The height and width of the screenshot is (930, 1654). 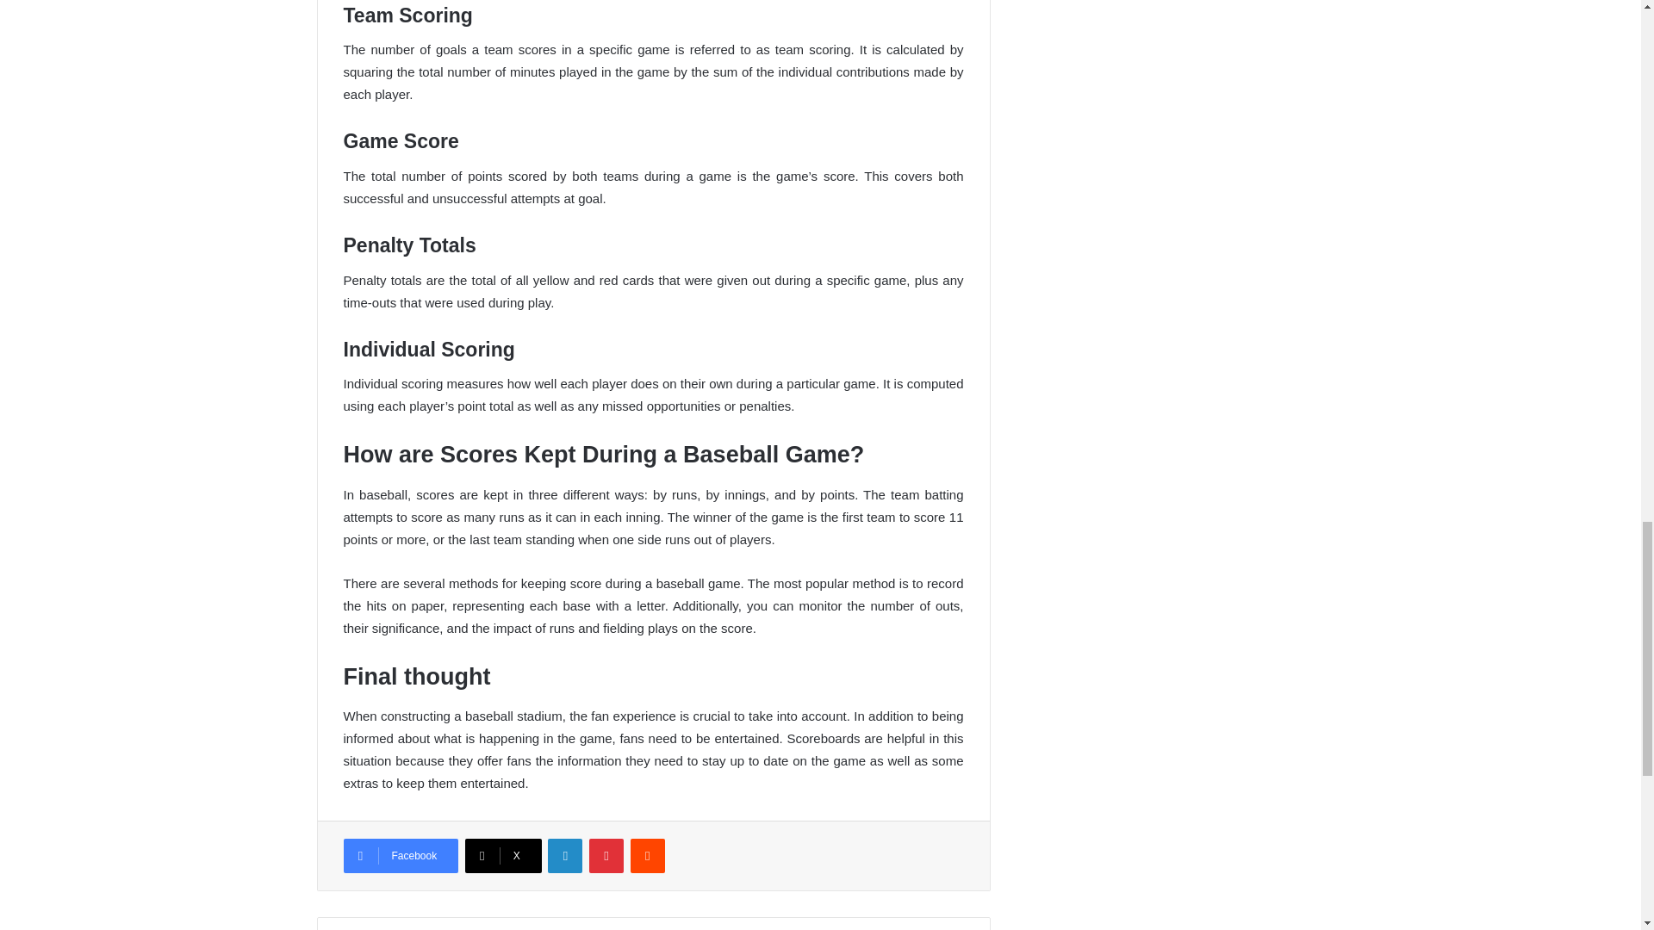 I want to click on X, so click(x=503, y=856).